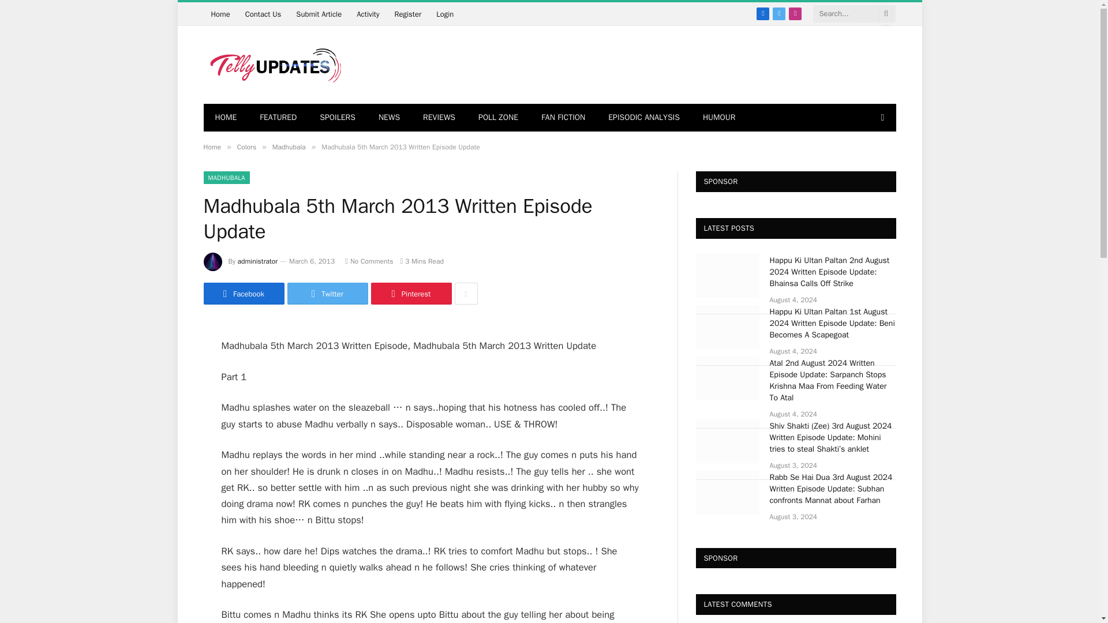 This screenshot has height=623, width=1108. Describe the element at coordinates (243, 294) in the screenshot. I see `Share on Facebook` at that location.